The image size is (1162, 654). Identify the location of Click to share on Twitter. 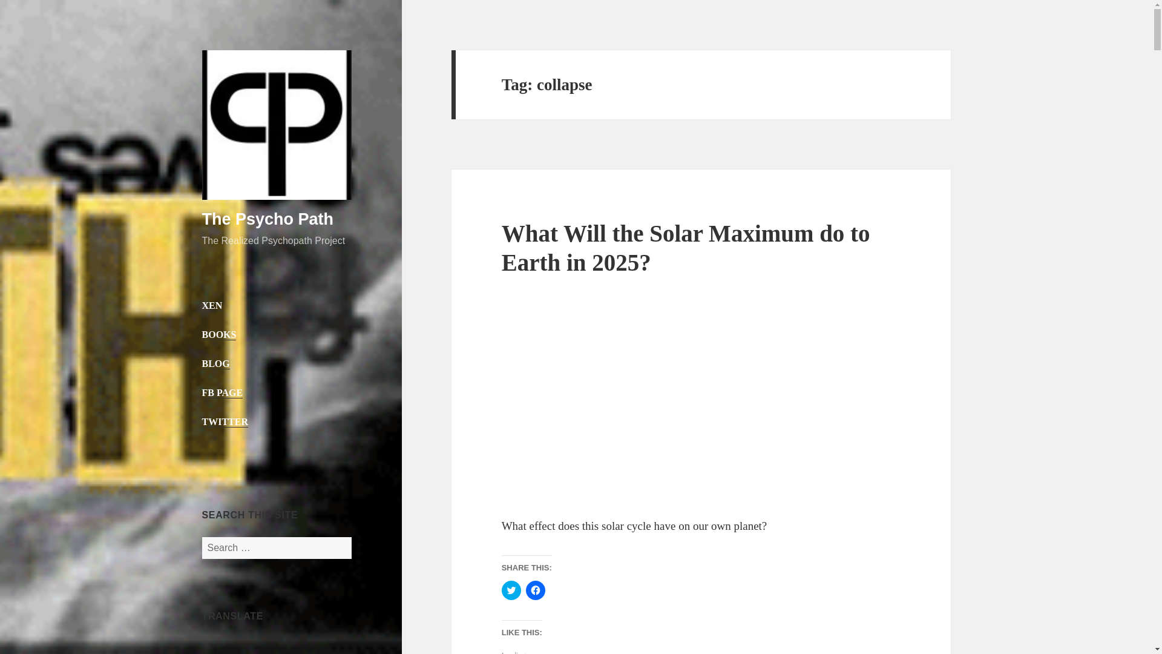
(511, 590).